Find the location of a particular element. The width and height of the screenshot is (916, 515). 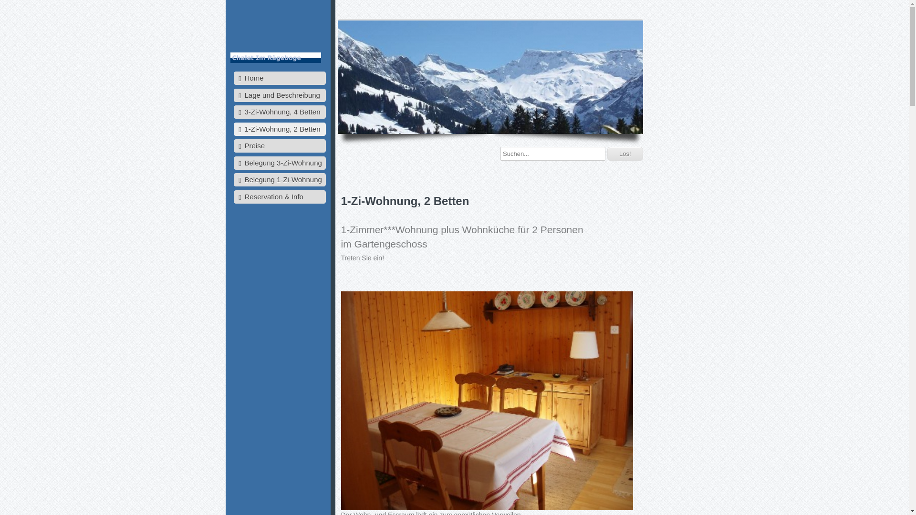

Belegung 3-Zi-Wohnung is located at coordinates (280, 163).